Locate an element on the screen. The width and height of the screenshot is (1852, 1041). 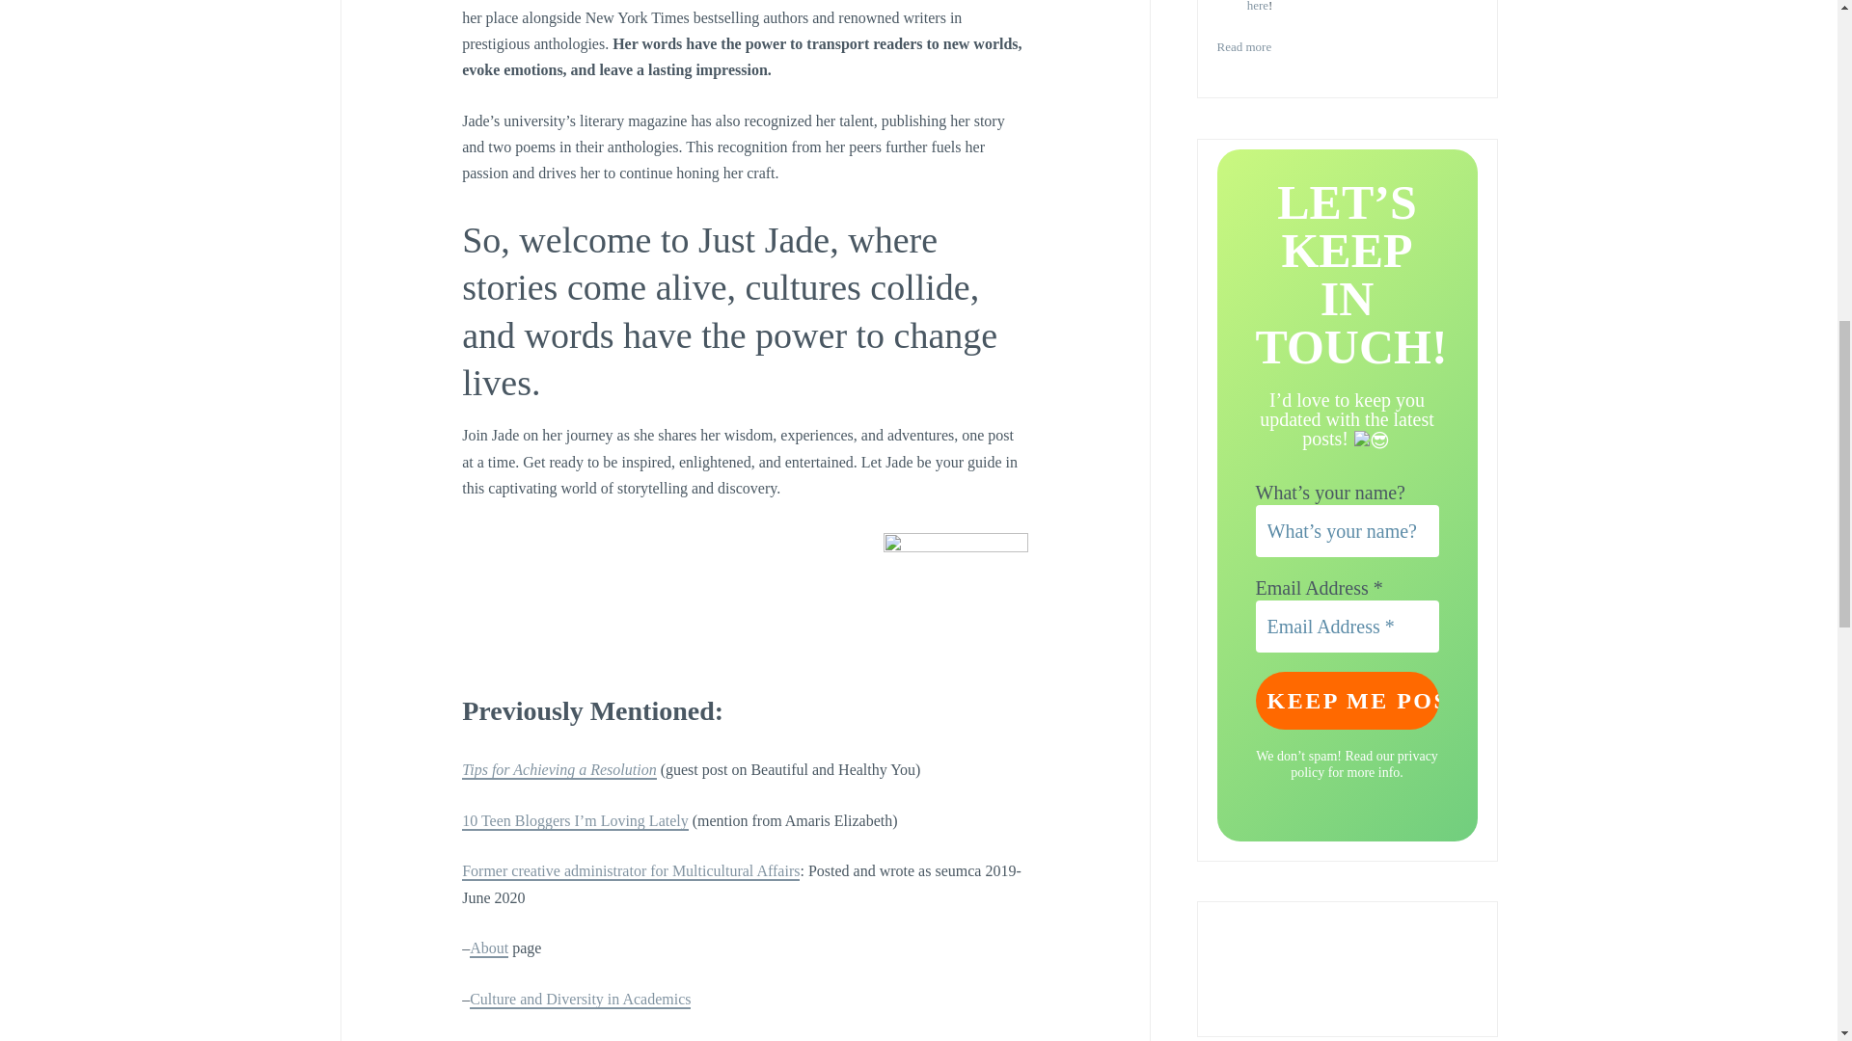
Tips for Achieving a Resolution is located at coordinates (558, 769).